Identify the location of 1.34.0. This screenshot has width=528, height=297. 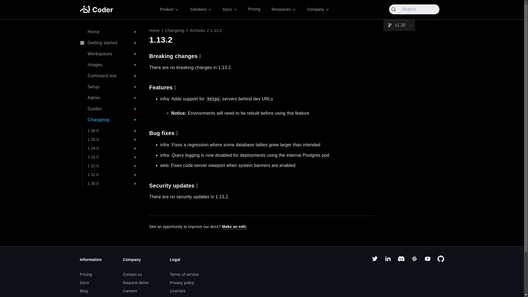
(114, 148).